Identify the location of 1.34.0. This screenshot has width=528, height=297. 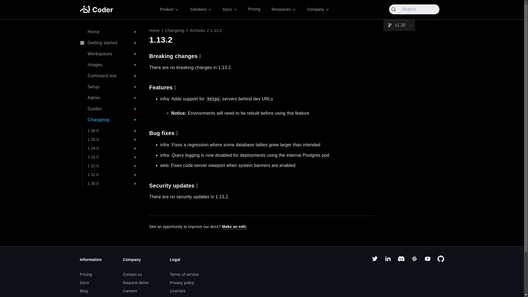
(114, 148).